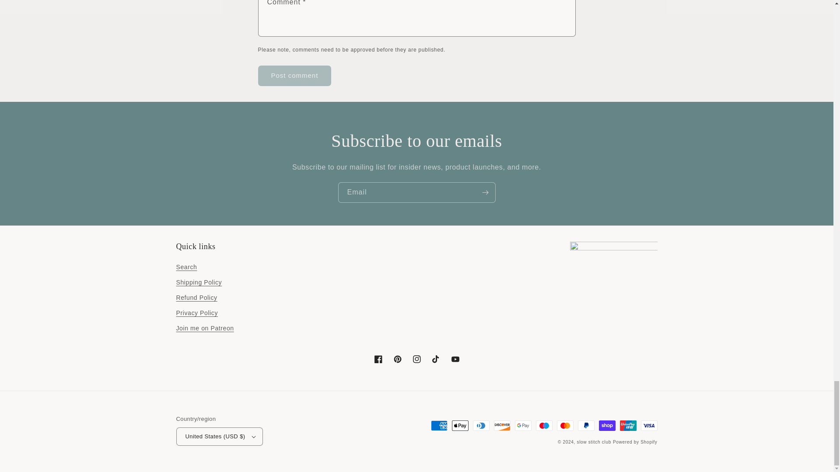 This screenshot has width=840, height=472. I want to click on Post comment, so click(295, 76).